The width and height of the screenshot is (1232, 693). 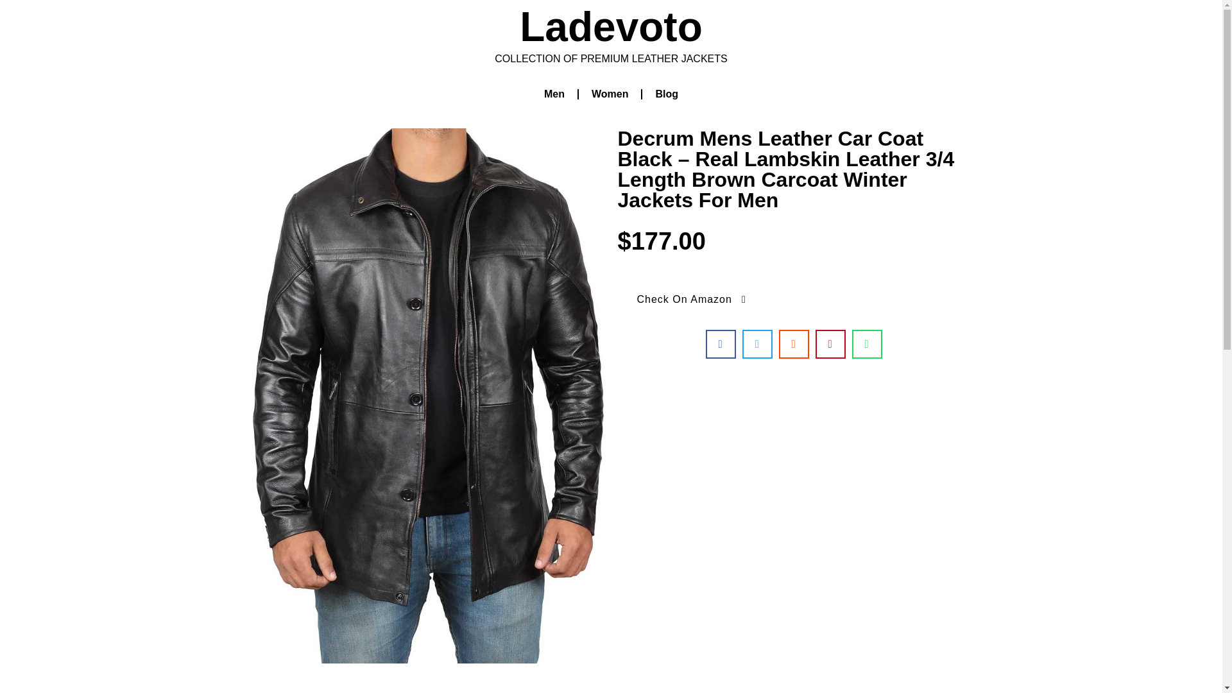 I want to click on Ladevoto, so click(x=611, y=27).